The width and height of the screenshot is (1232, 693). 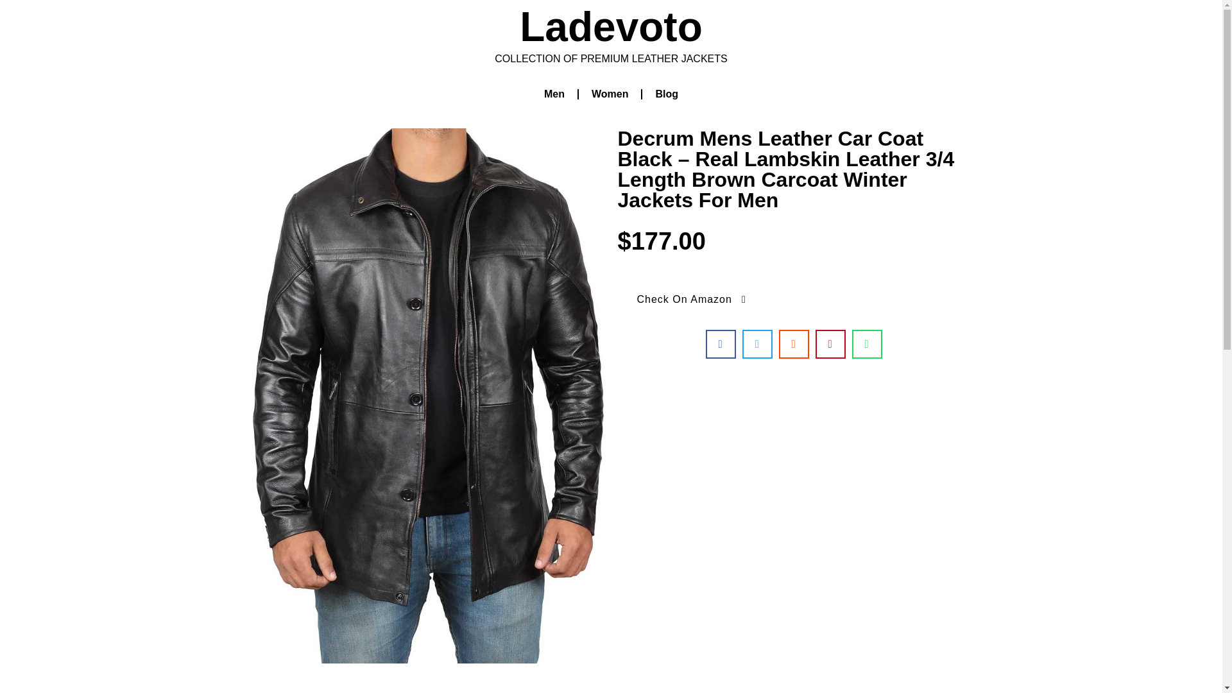 I want to click on Ladevoto, so click(x=611, y=27).